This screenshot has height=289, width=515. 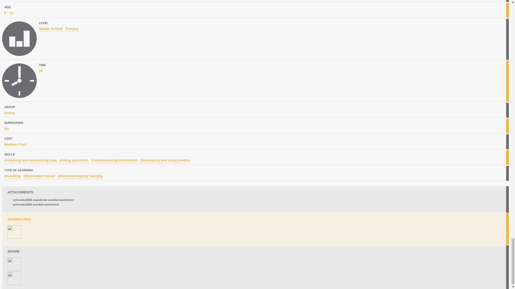 I want to click on Observation based, so click(x=39, y=176).